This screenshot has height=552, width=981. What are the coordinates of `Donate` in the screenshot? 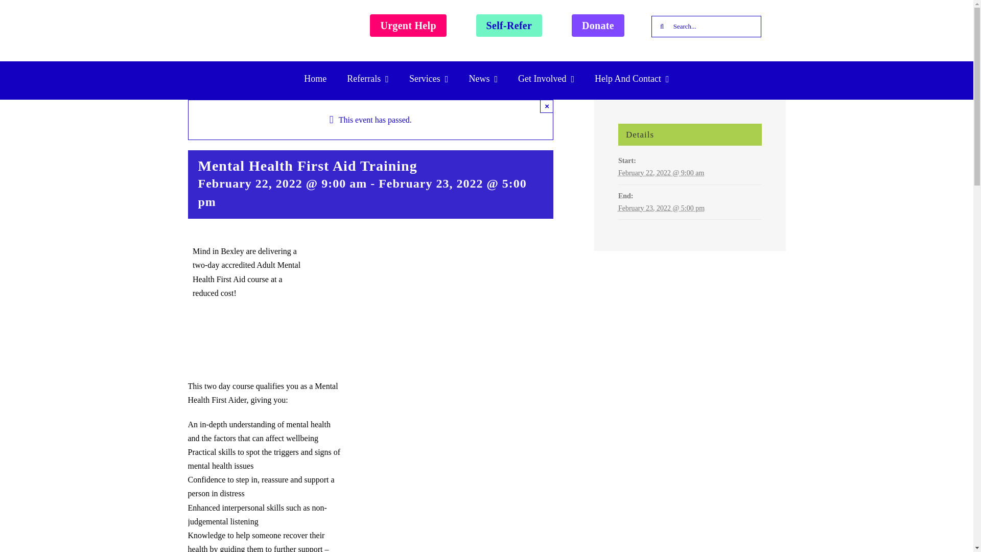 It's located at (598, 26).